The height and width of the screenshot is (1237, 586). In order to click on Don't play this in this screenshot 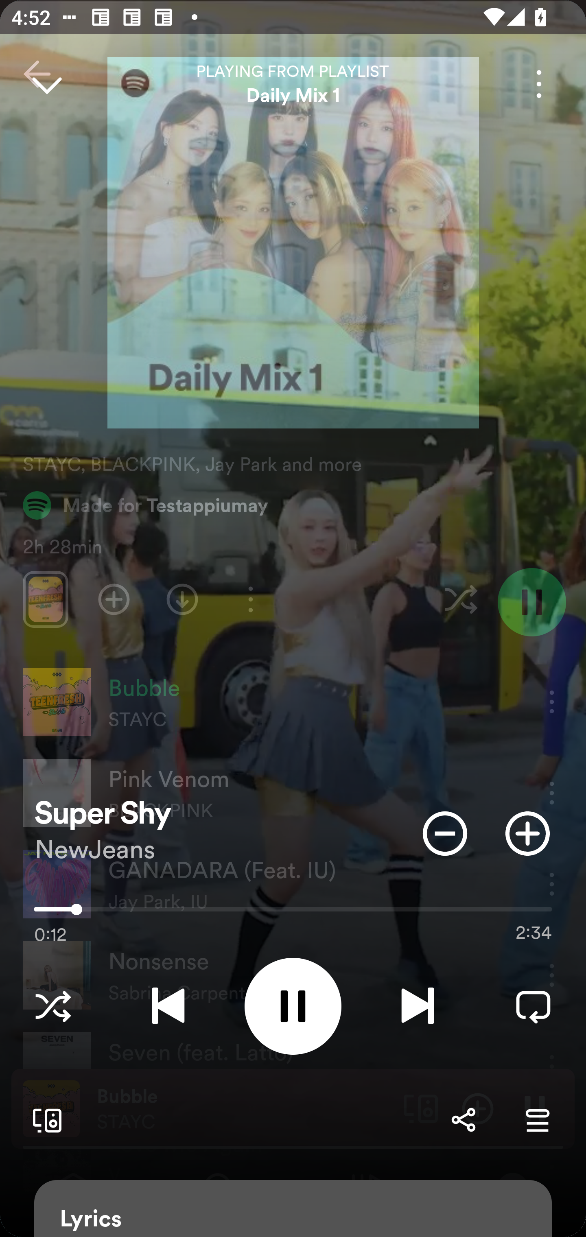, I will do `click(445, 833)`.